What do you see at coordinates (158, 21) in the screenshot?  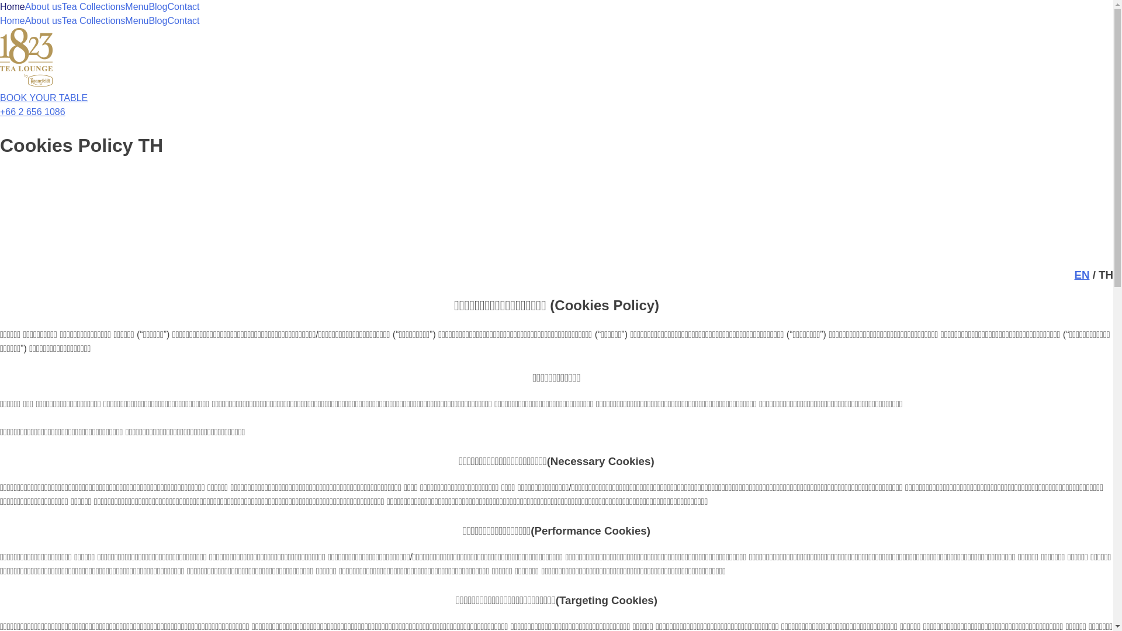 I see `Blog` at bounding box center [158, 21].